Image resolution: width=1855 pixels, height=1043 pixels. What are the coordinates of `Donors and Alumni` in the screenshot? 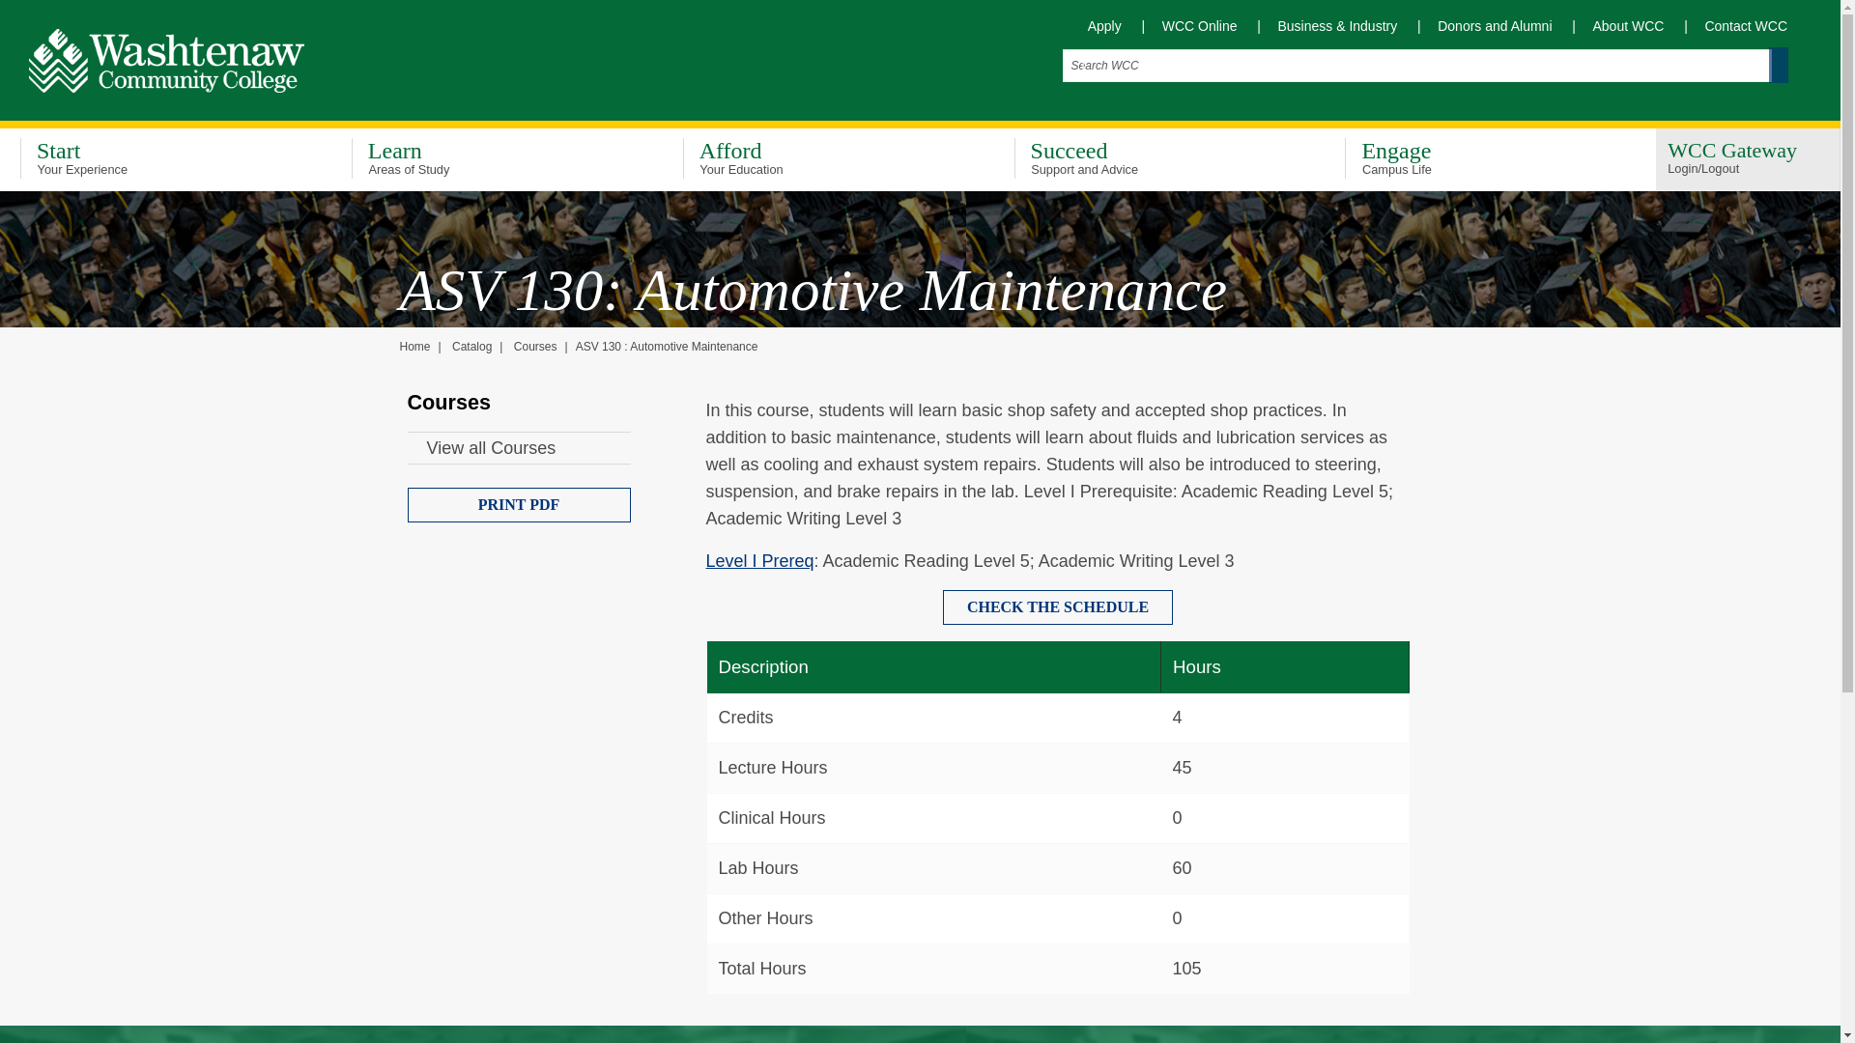 It's located at (1737, 25).